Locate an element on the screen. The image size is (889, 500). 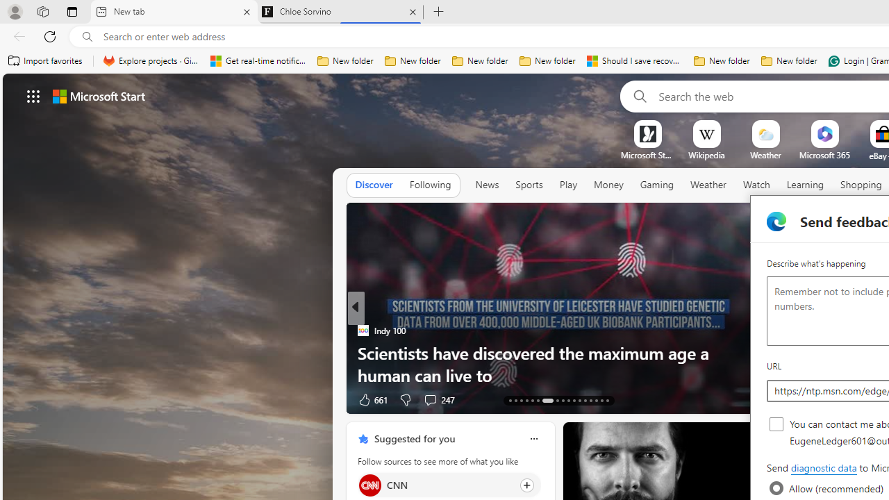
Play is located at coordinates (568, 185).